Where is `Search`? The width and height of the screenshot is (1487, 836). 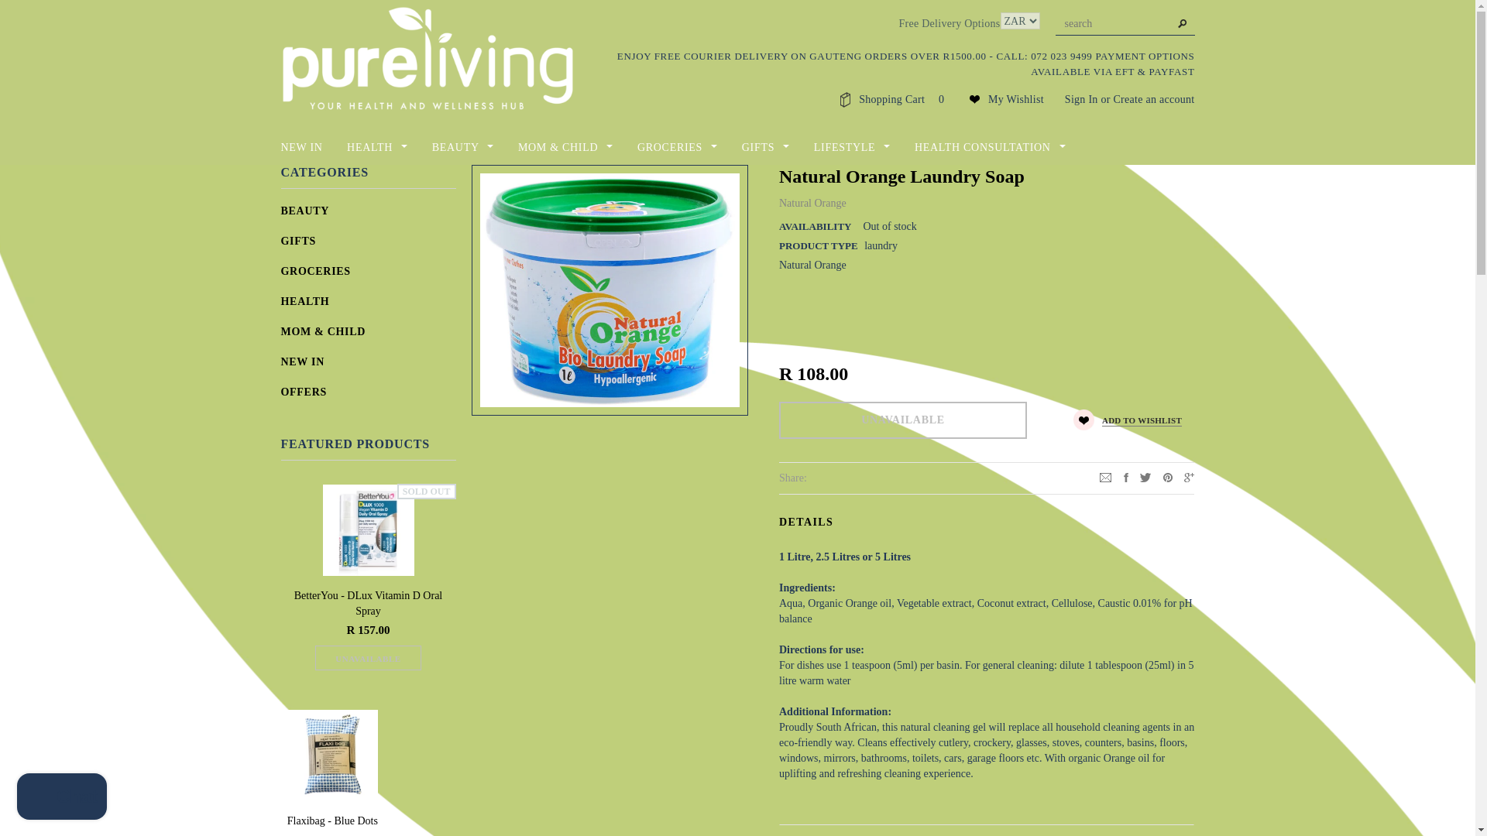 Search is located at coordinates (1182, 24).